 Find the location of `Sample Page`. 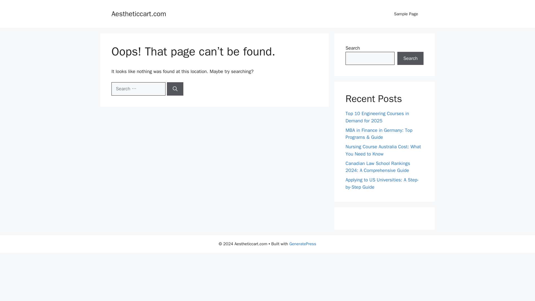

Sample Page is located at coordinates (406, 14).